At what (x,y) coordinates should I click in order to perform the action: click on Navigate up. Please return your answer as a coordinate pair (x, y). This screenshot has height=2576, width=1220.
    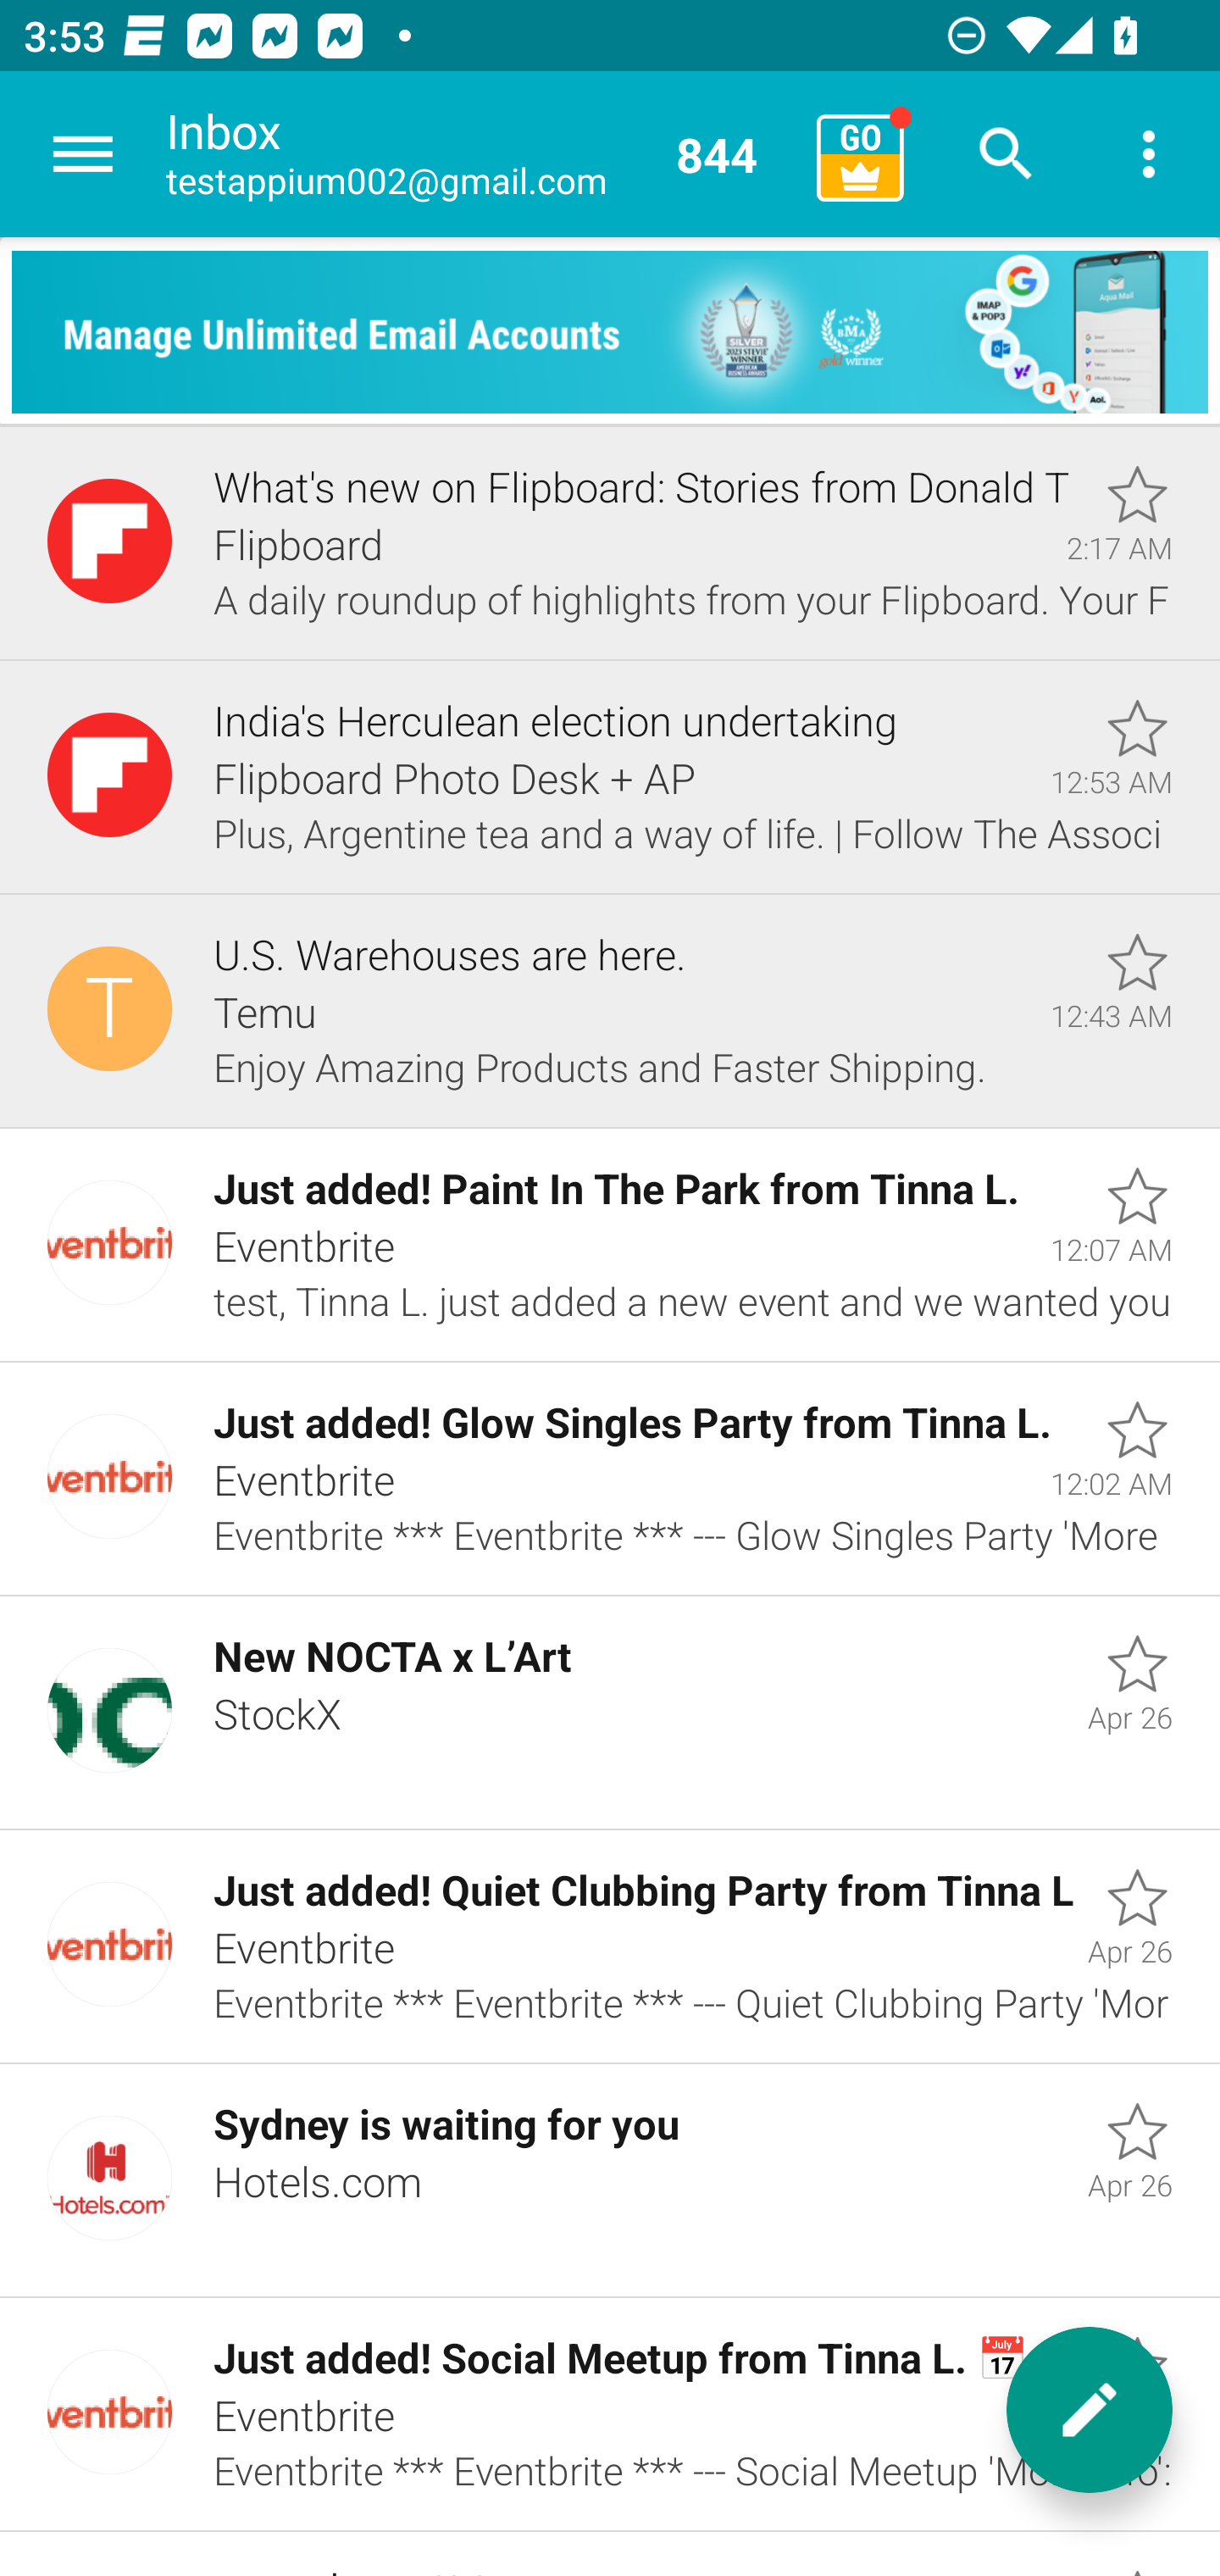
    Looking at the image, I should click on (83, 154).